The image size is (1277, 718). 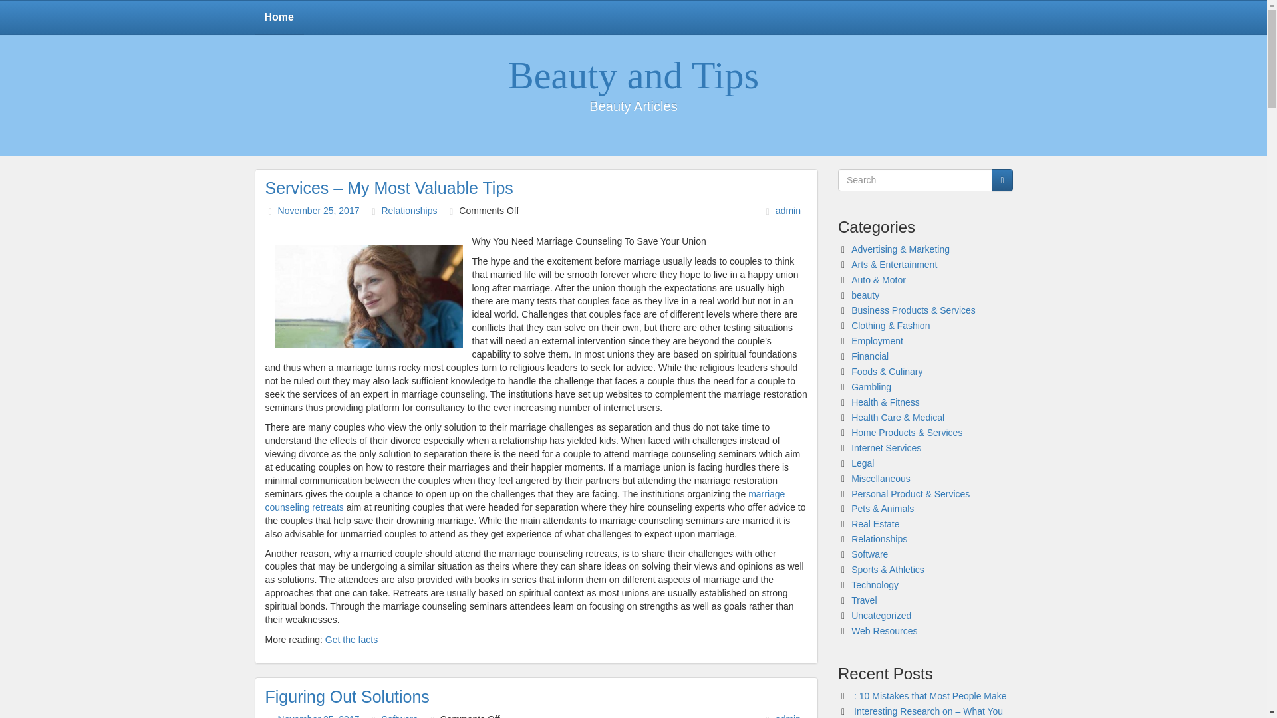 I want to click on Get the facts, so click(x=351, y=639).